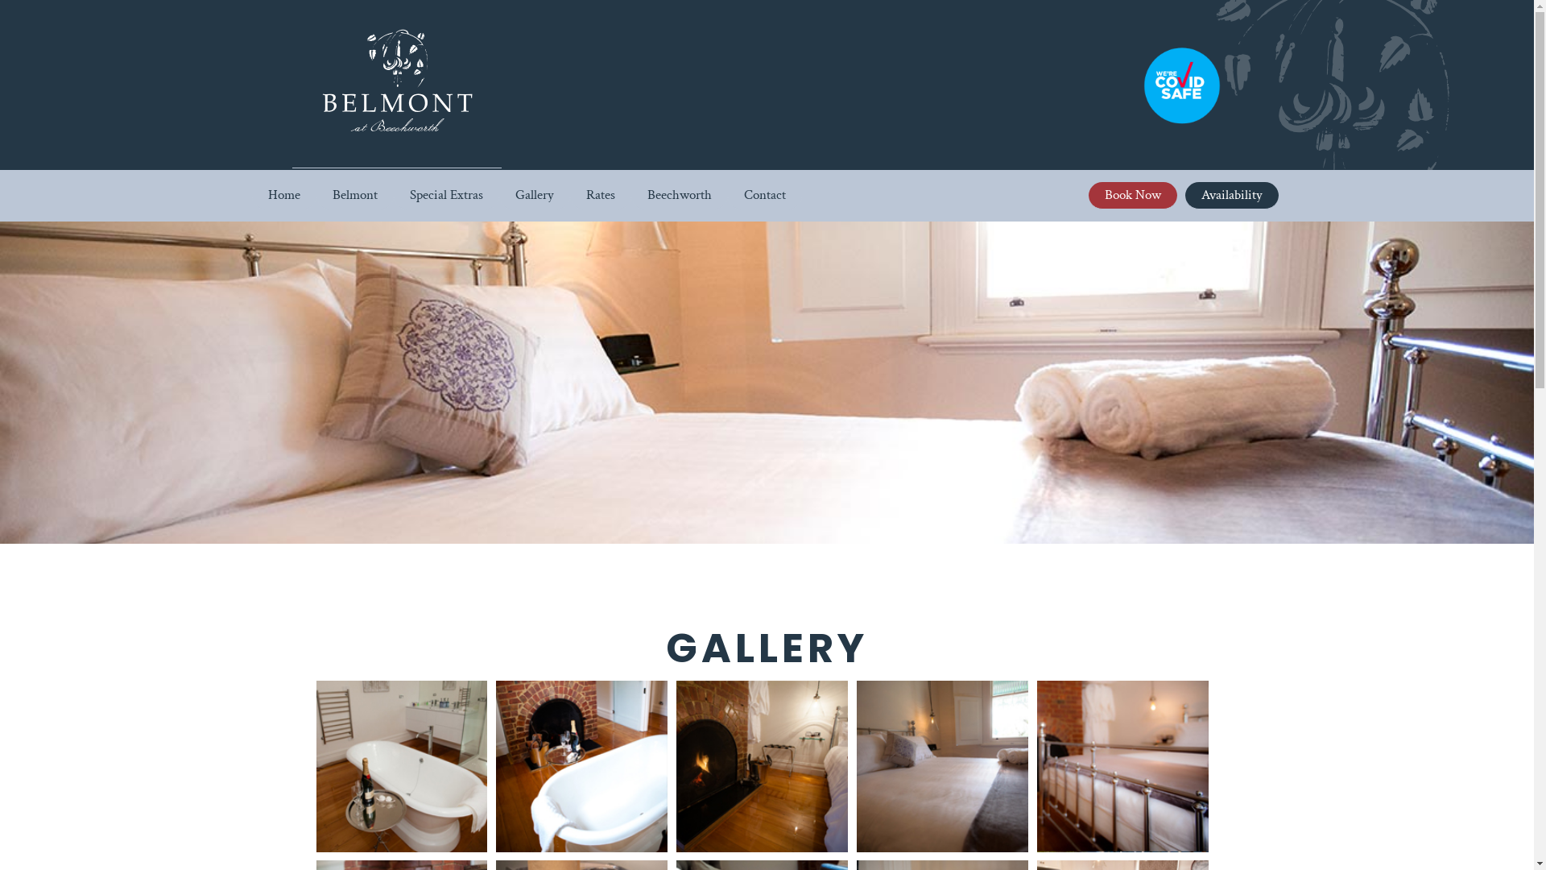 The width and height of the screenshot is (1546, 870). I want to click on Belmont at Beechworth Logo, so click(396, 81).